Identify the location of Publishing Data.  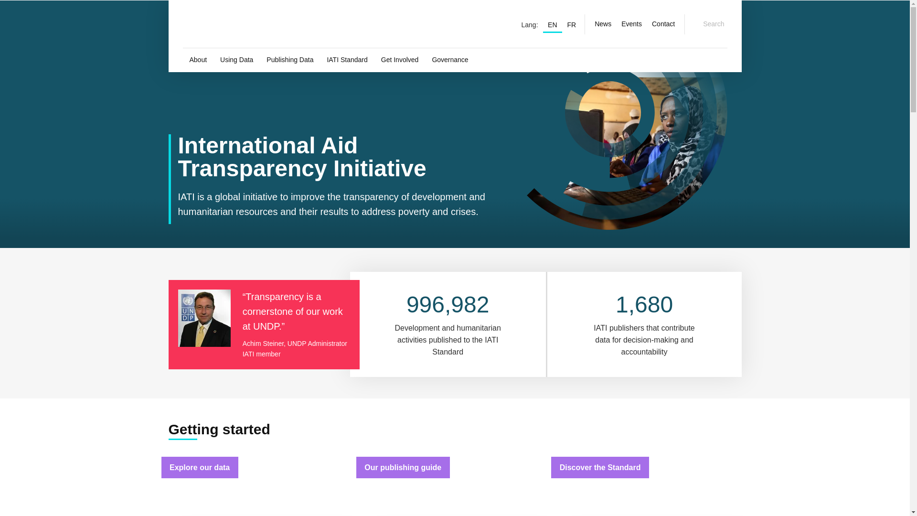
(289, 60).